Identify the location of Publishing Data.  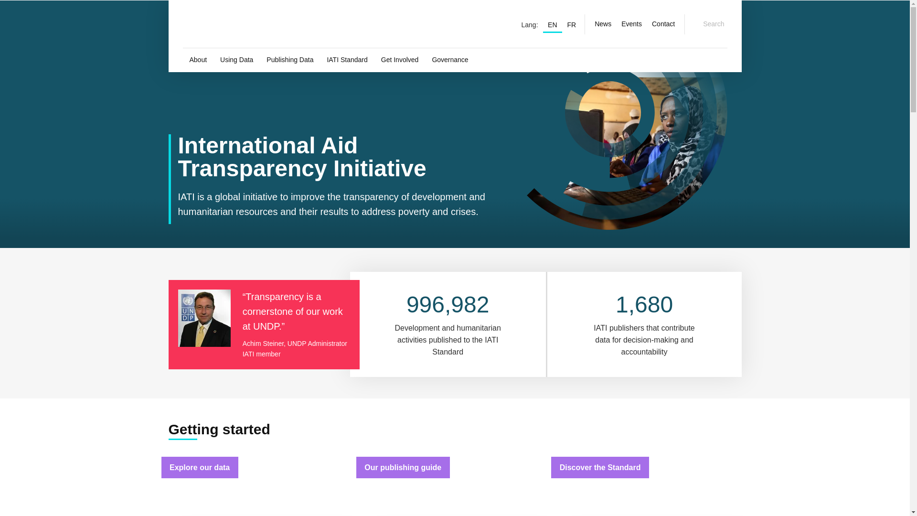
(289, 60).